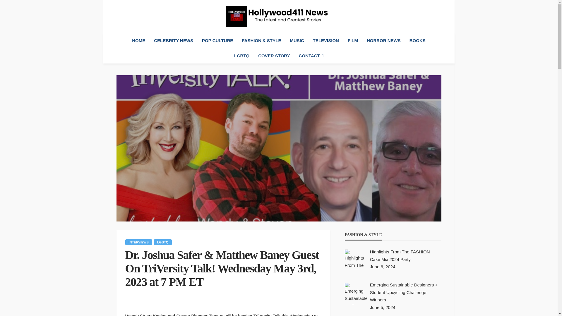 Image resolution: width=562 pixels, height=316 pixels. What do you see at coordinates (279, 16) in the screenshot?
I see `Hollywood411 News` at bounding box center [279, 16].